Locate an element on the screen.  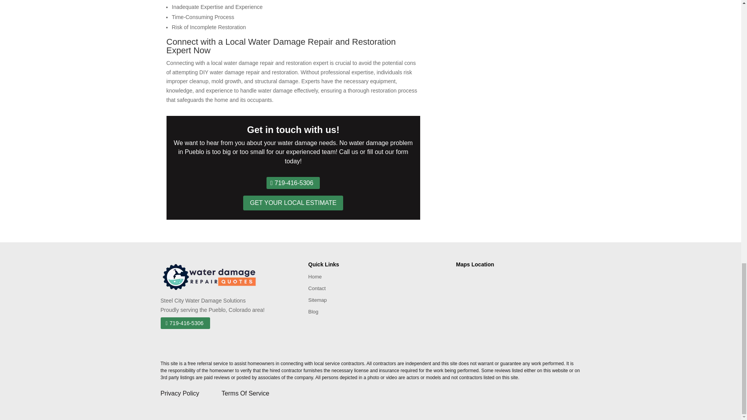
Contact is located at coordinates (317, 290).